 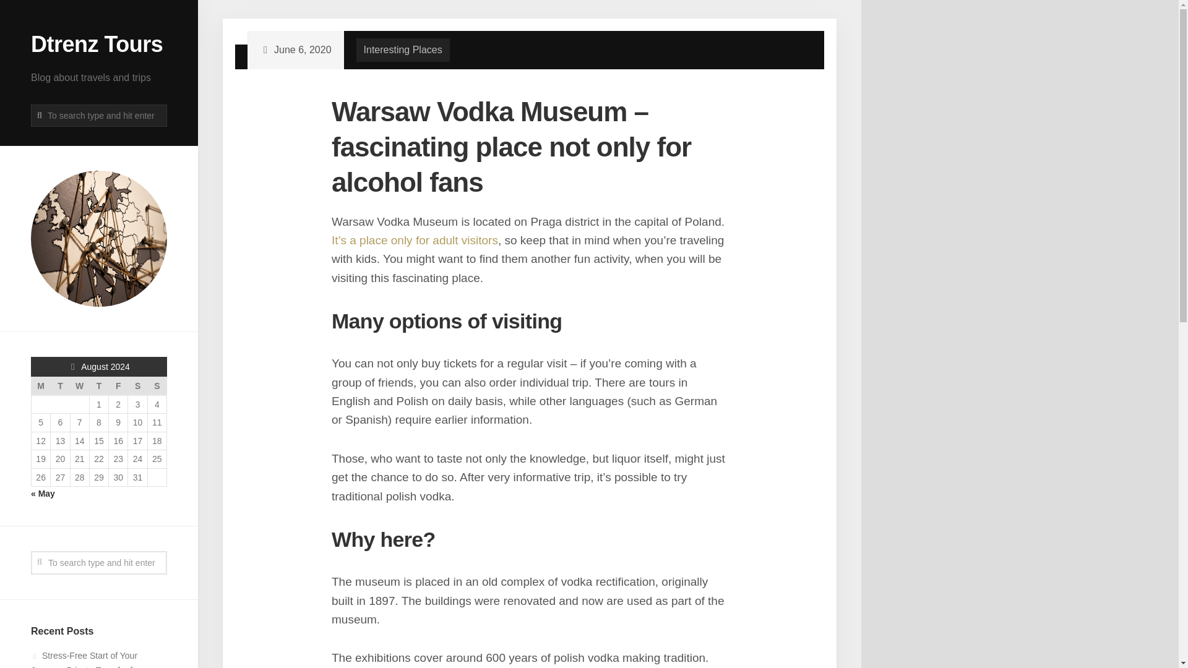 I want to click on Saturday, so click(x=137, y=387).